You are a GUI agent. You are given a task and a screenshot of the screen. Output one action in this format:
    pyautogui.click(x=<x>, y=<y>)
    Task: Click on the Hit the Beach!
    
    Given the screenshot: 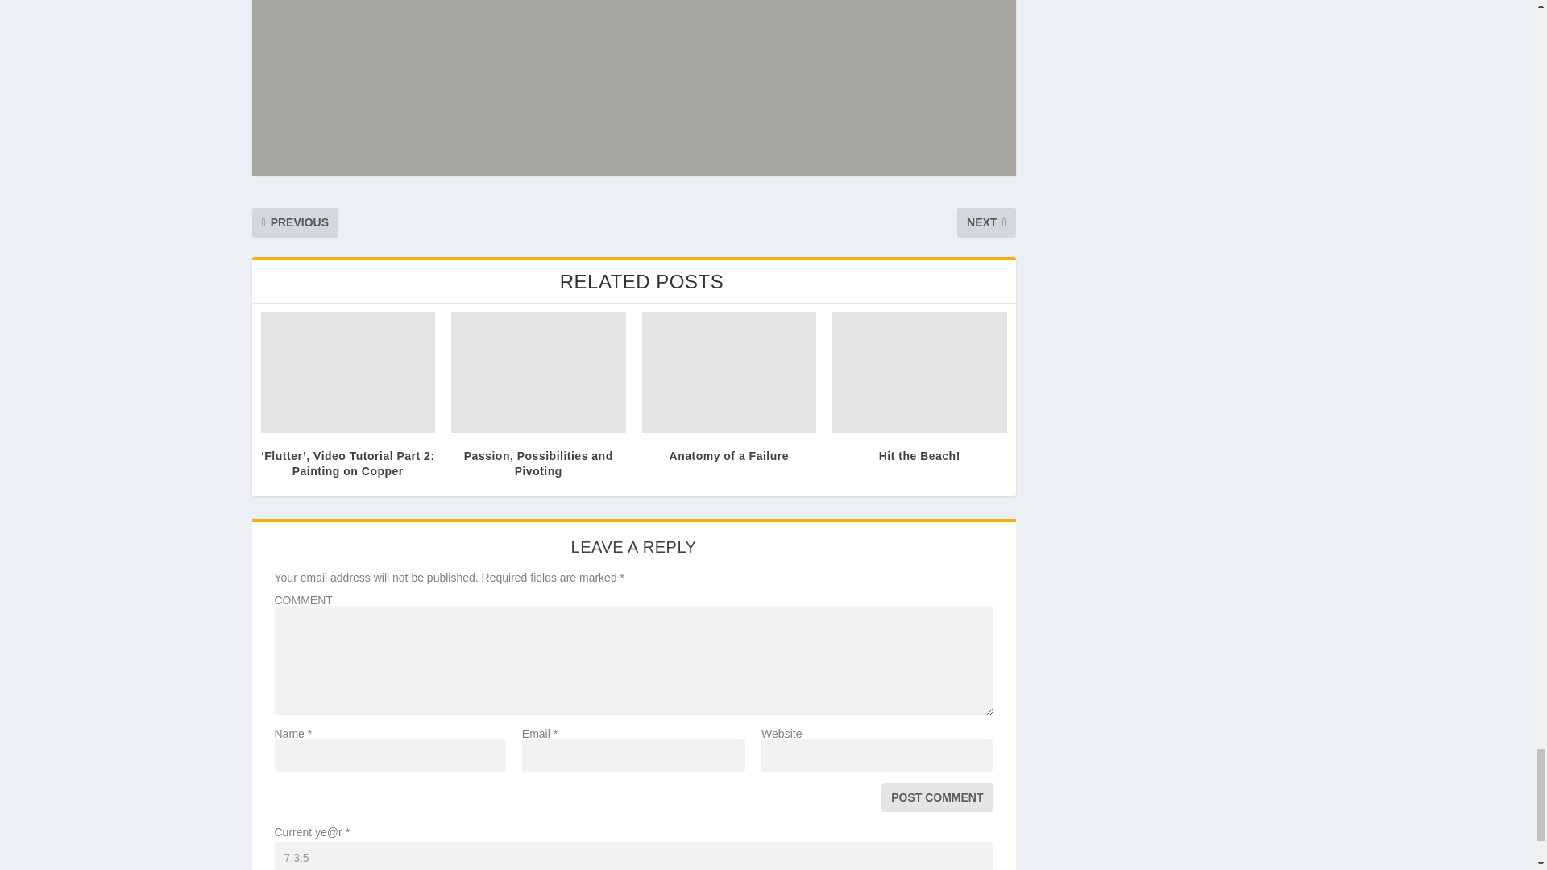 What is the action you would take?
    pyautogui.click(x=919, y=371)
    